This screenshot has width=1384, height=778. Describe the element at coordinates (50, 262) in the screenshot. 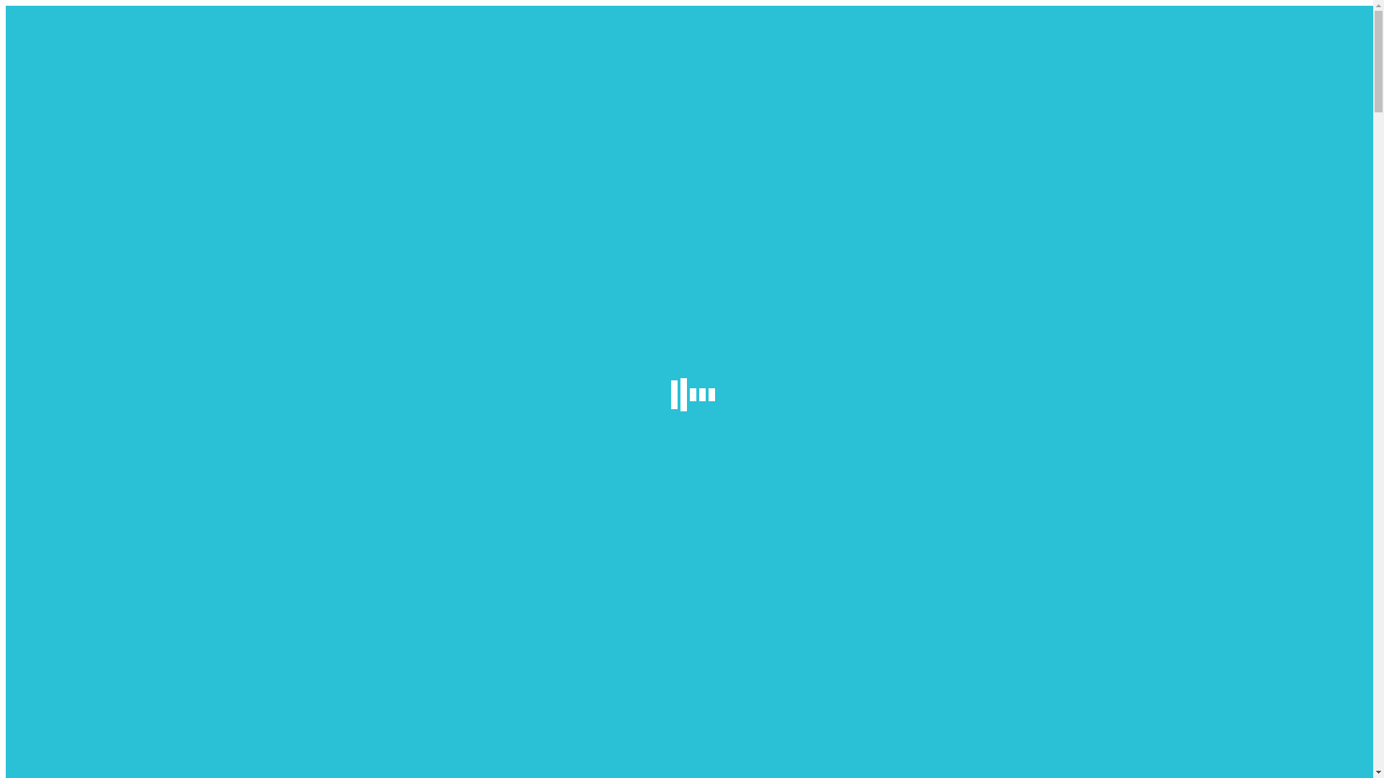

I see `Events` at that location.